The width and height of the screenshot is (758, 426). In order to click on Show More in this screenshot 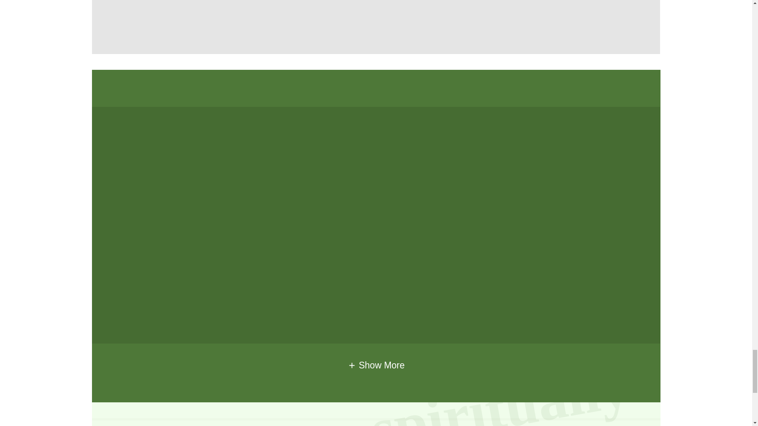, I will do `click(376, 364)`.